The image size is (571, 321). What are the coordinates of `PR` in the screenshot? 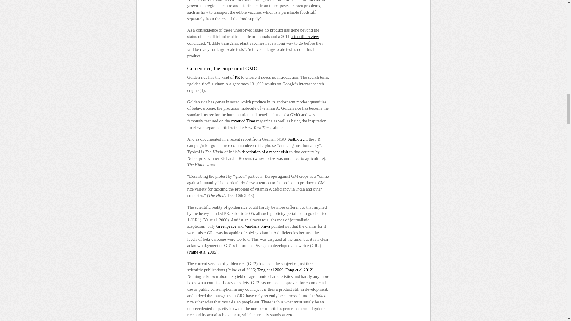 It's located at (237, 77).